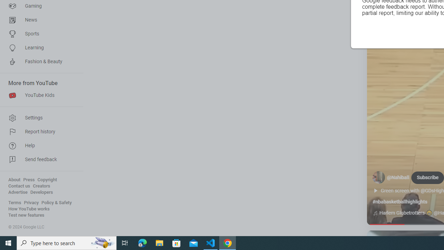 This screenshot has height=250, width=444. Describe the element at coordinates (14, 180) in the screenshot. I see `About` at that location.